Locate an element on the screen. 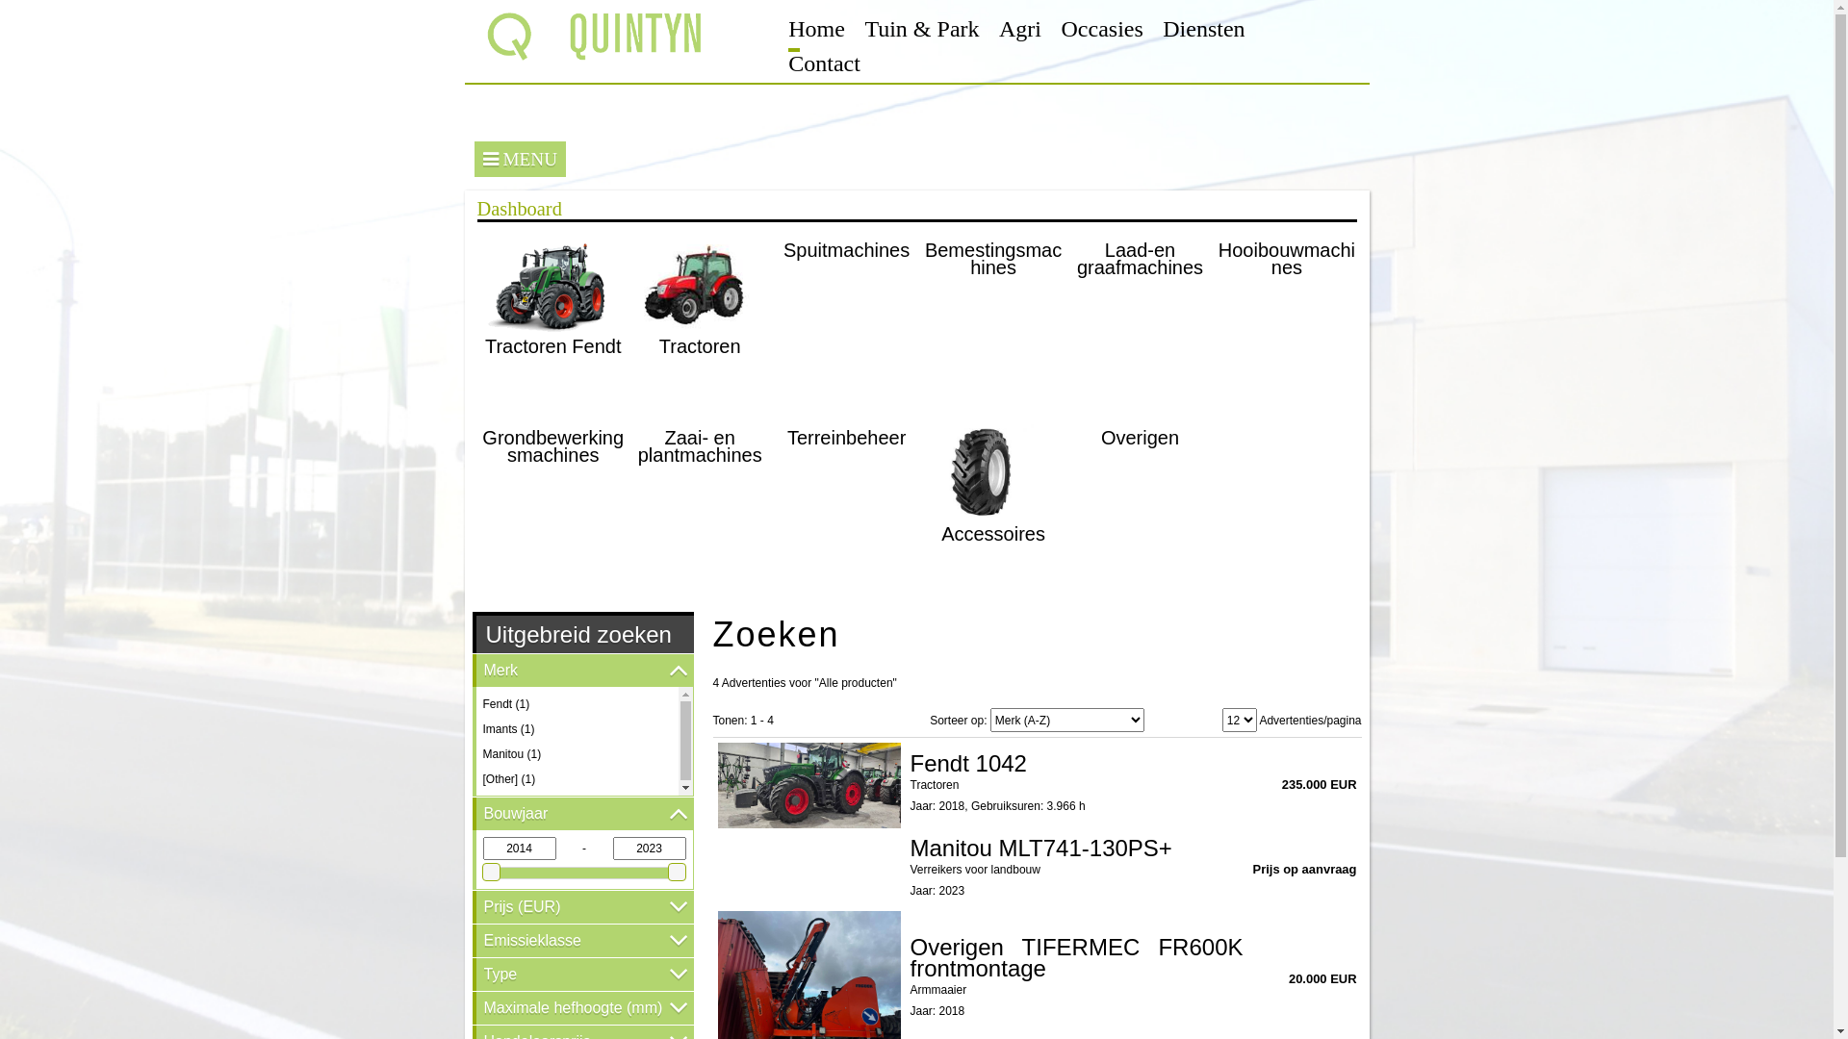  Tractoren is located at coordinates (692, 318).